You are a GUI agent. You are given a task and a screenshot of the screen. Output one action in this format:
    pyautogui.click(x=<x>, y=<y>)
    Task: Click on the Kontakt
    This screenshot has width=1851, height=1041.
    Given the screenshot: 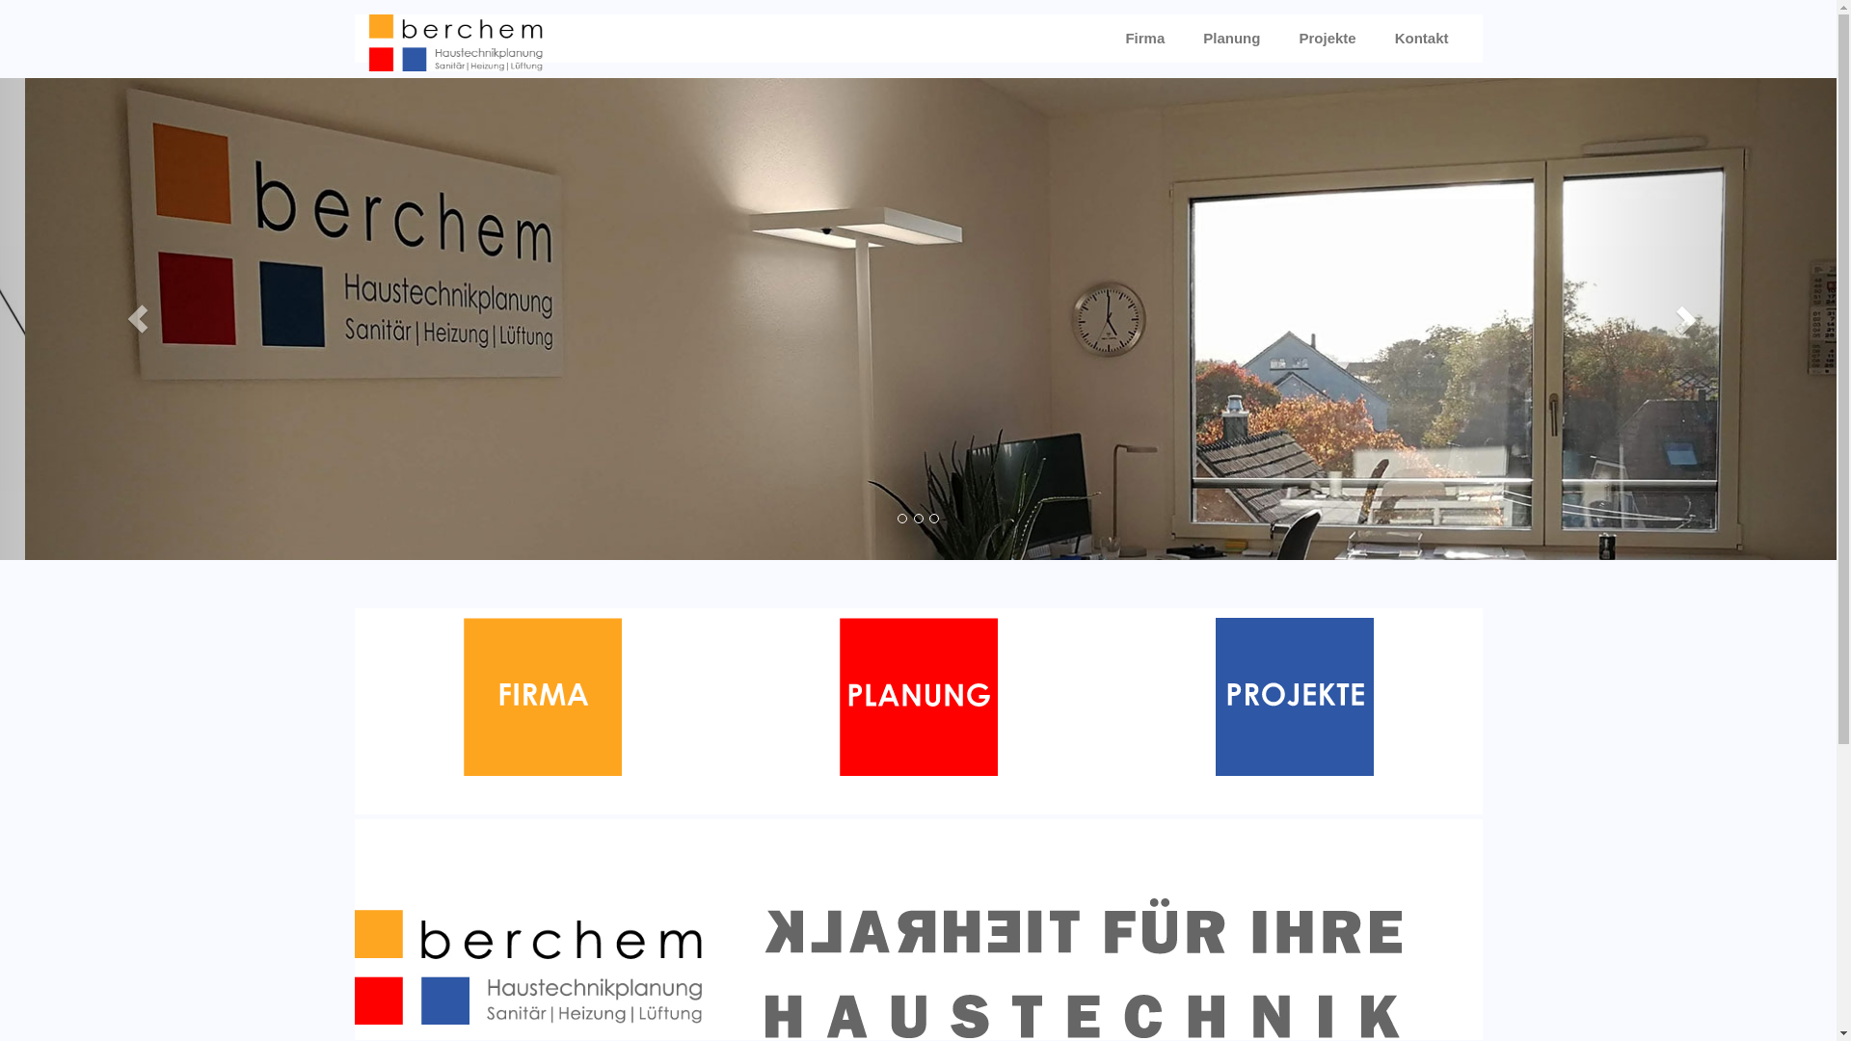 What is the action you would take?
    pyautogui.click(x=1422, y=39)
    